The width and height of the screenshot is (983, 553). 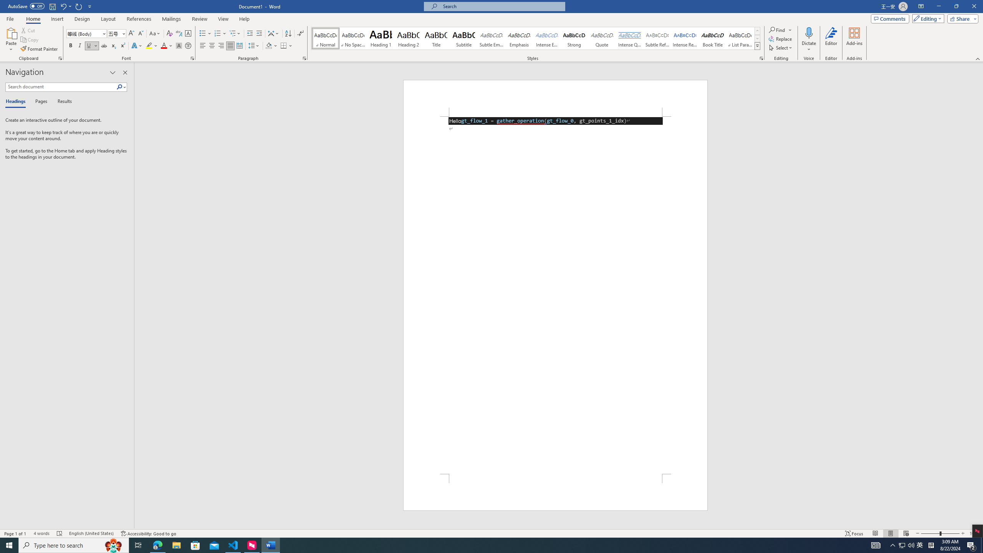 I want to click on Grow Font, so click(x=131, y=34).